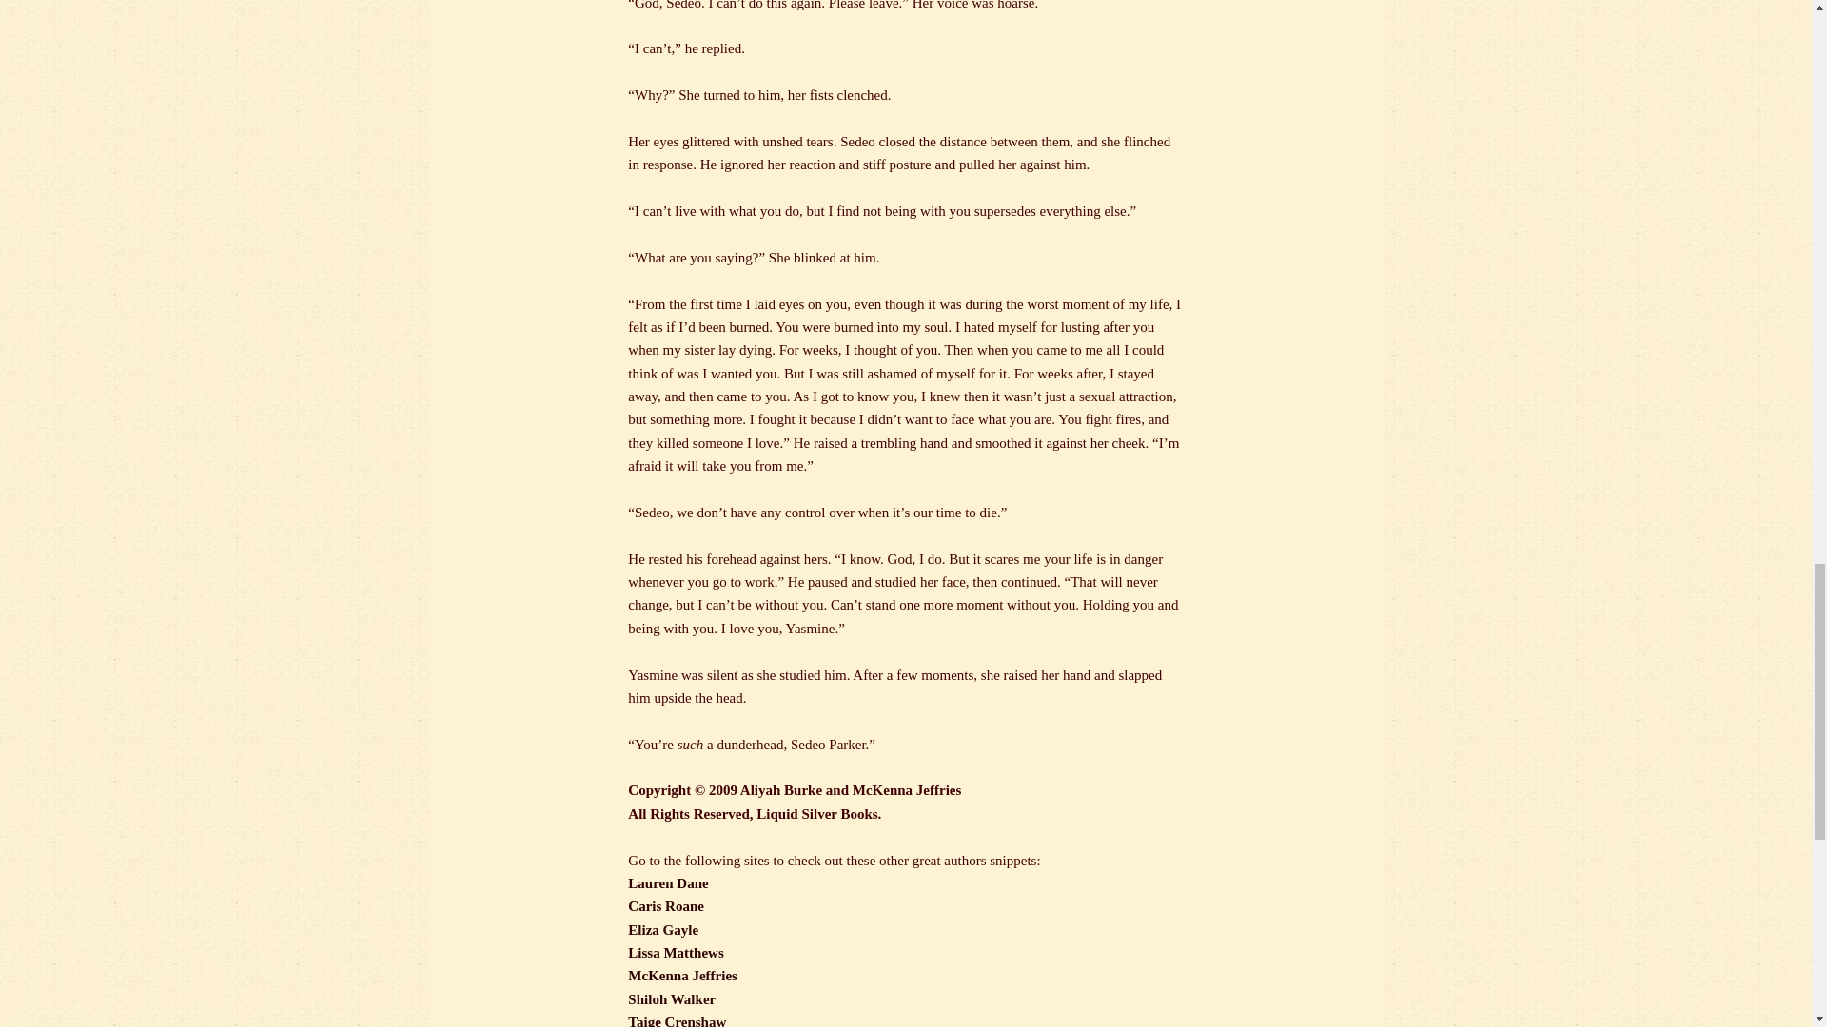 The image size is (1827, 1027). Describe the element at coordinates (668, 883) in the screenshot. I see `Lauren Dane` at that location.